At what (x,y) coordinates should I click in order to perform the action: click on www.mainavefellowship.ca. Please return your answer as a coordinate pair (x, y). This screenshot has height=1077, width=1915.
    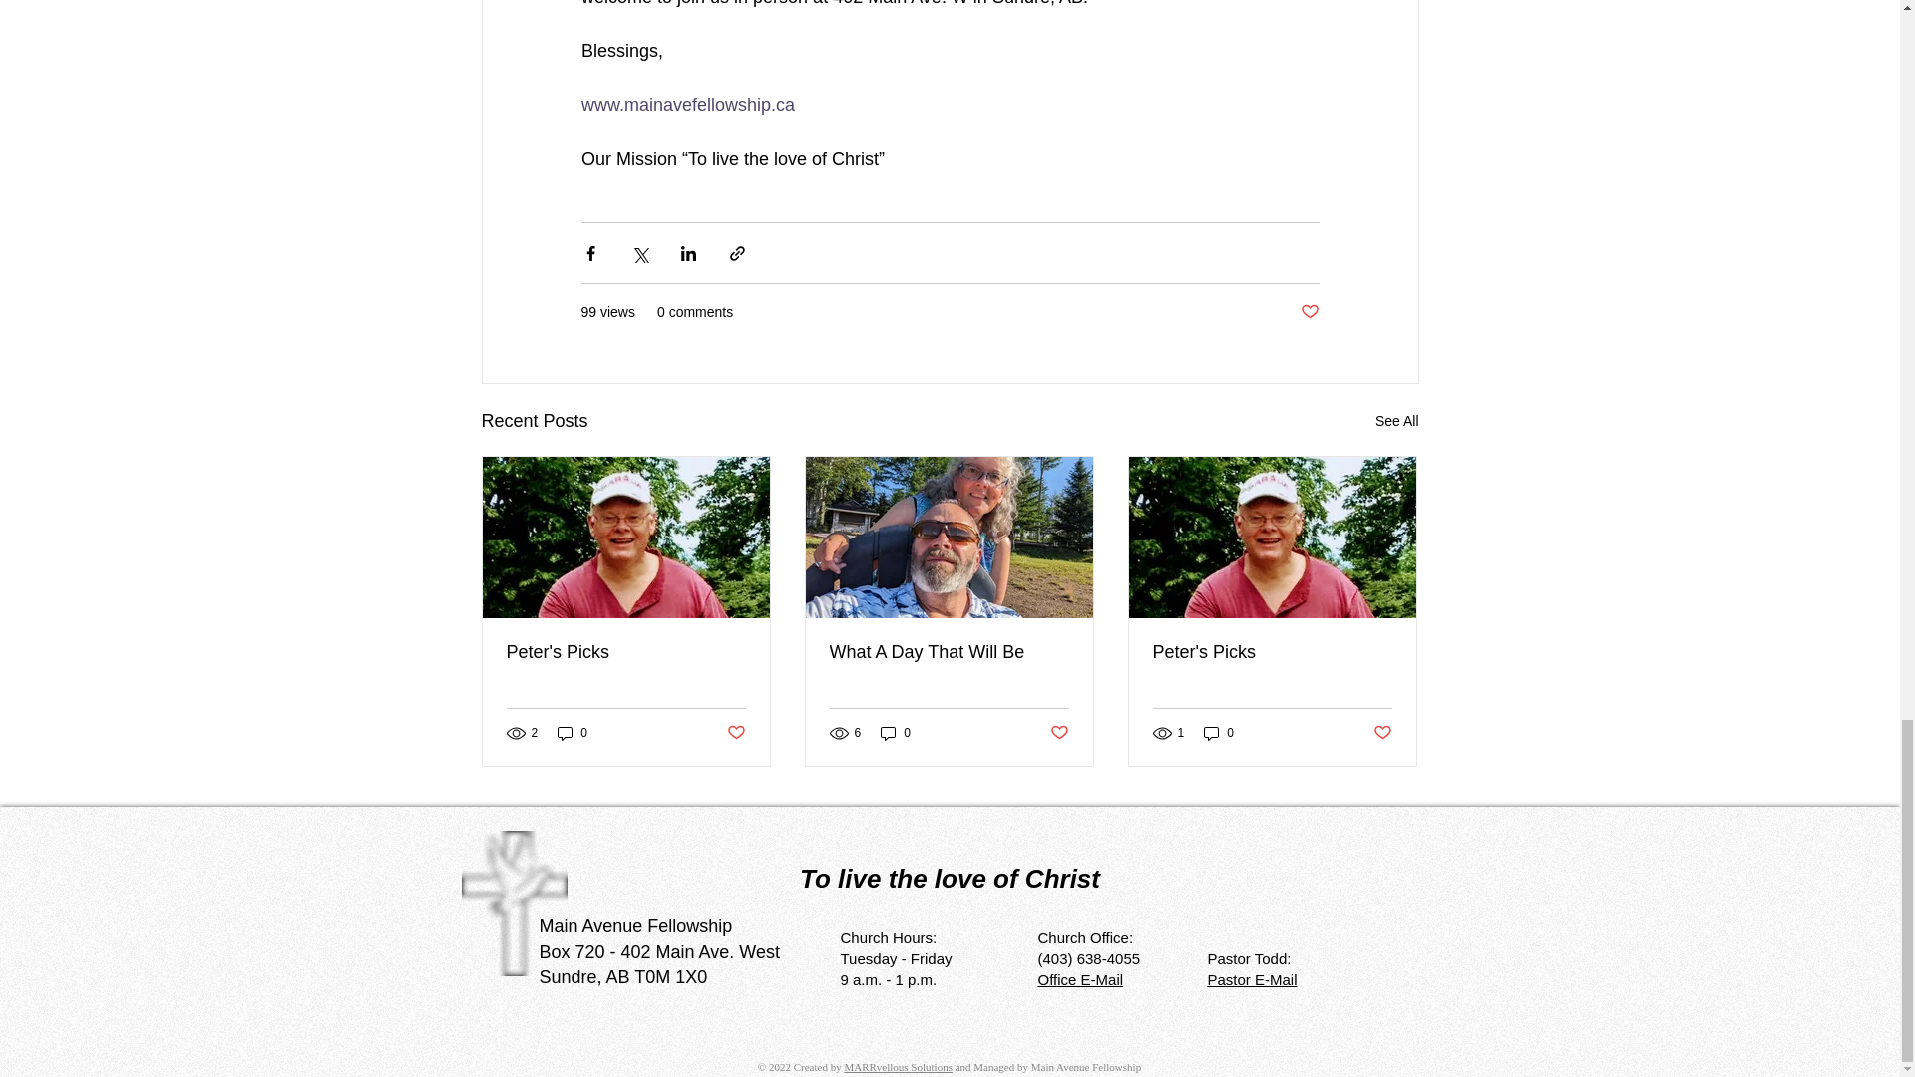
    Looking at the image, I should click on (686, 104).